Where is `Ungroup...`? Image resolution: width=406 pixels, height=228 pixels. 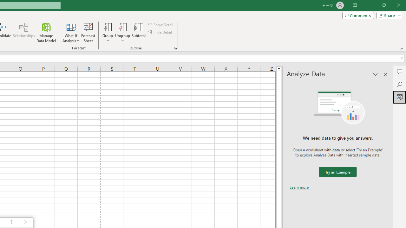
Ungroup... is located at coordinates (122, 32).